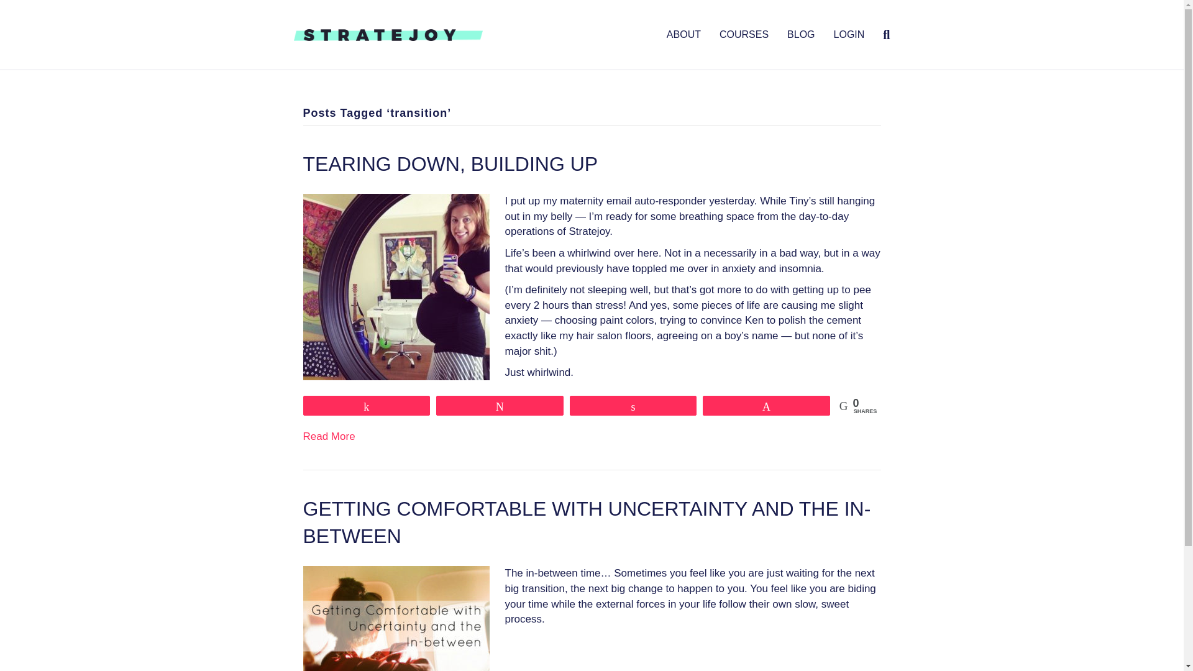 The height and width of the screenshot is (671, 1193). I want to click on ABOUT, so click(683, 35).